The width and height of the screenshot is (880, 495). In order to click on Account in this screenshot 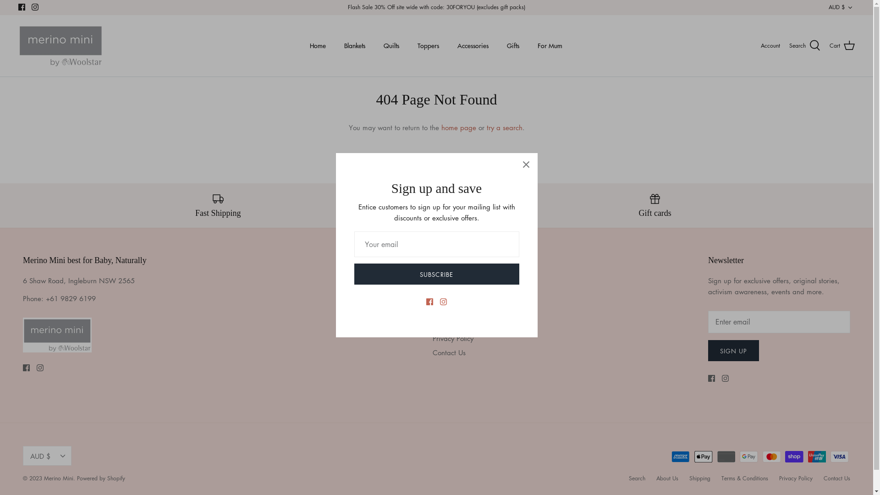, I will do `click(770, 46)`.